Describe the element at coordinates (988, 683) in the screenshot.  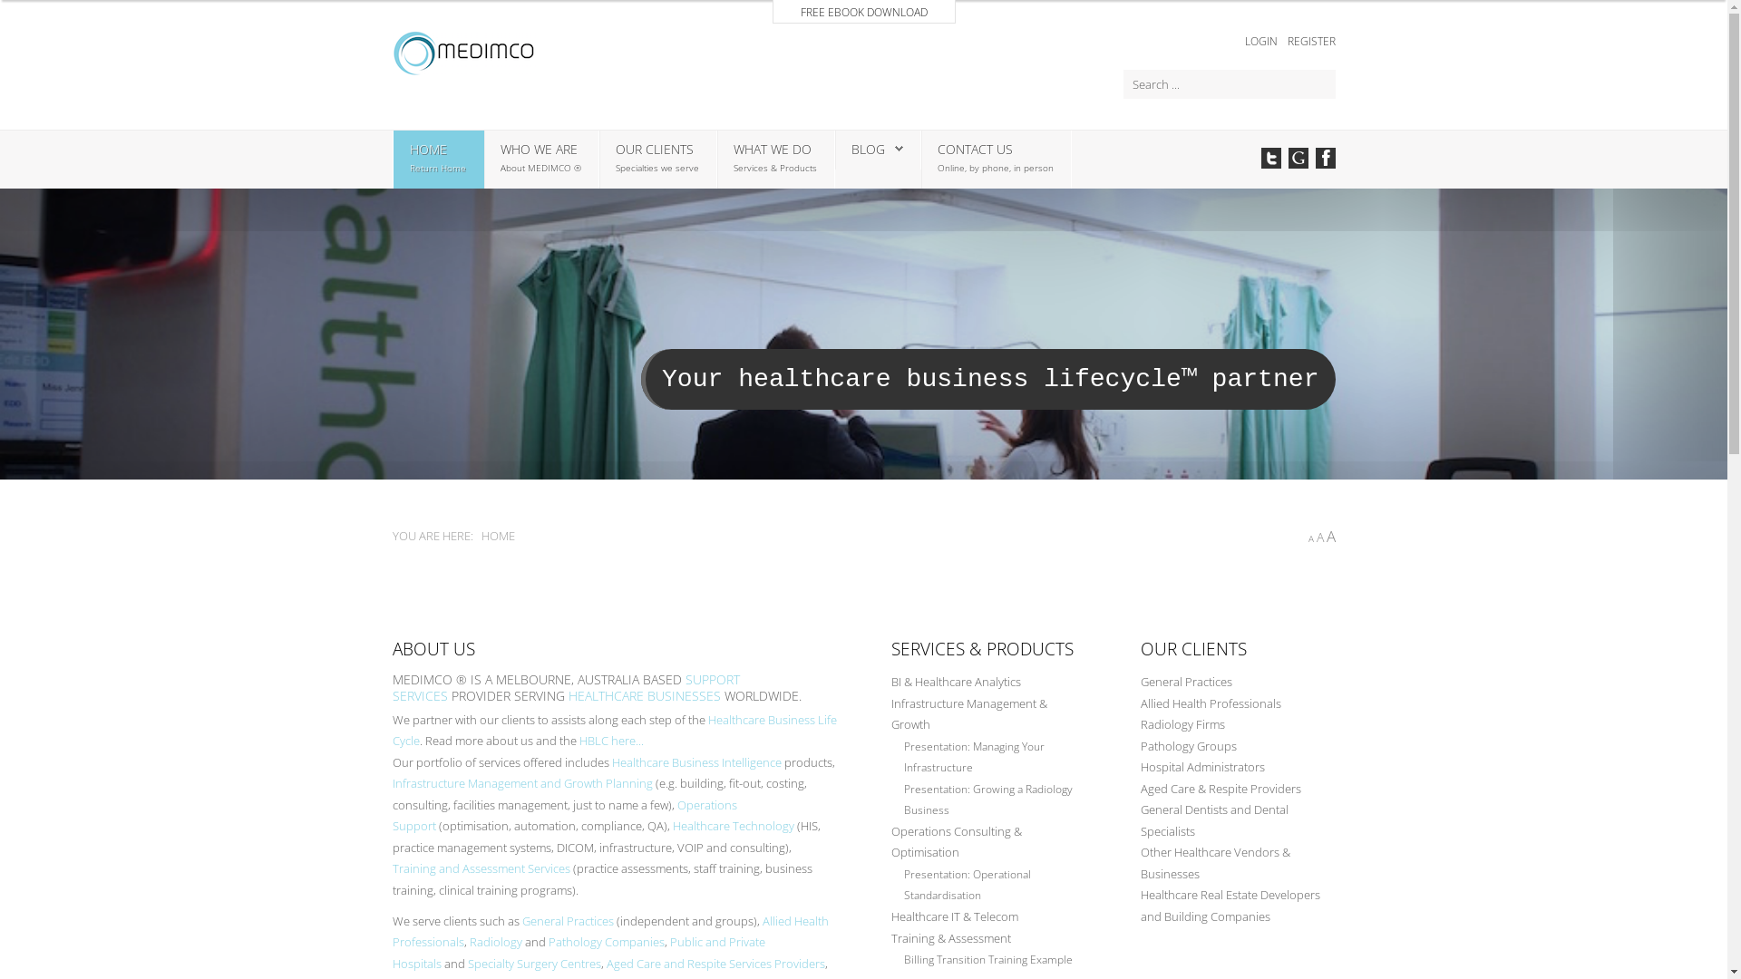
I see `BI & Healthcare Analytics` at that location.